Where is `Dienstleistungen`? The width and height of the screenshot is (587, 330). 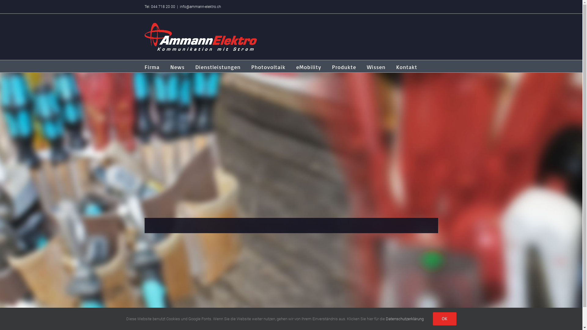
Dienstleistungen is located at coordinates (218, 66).